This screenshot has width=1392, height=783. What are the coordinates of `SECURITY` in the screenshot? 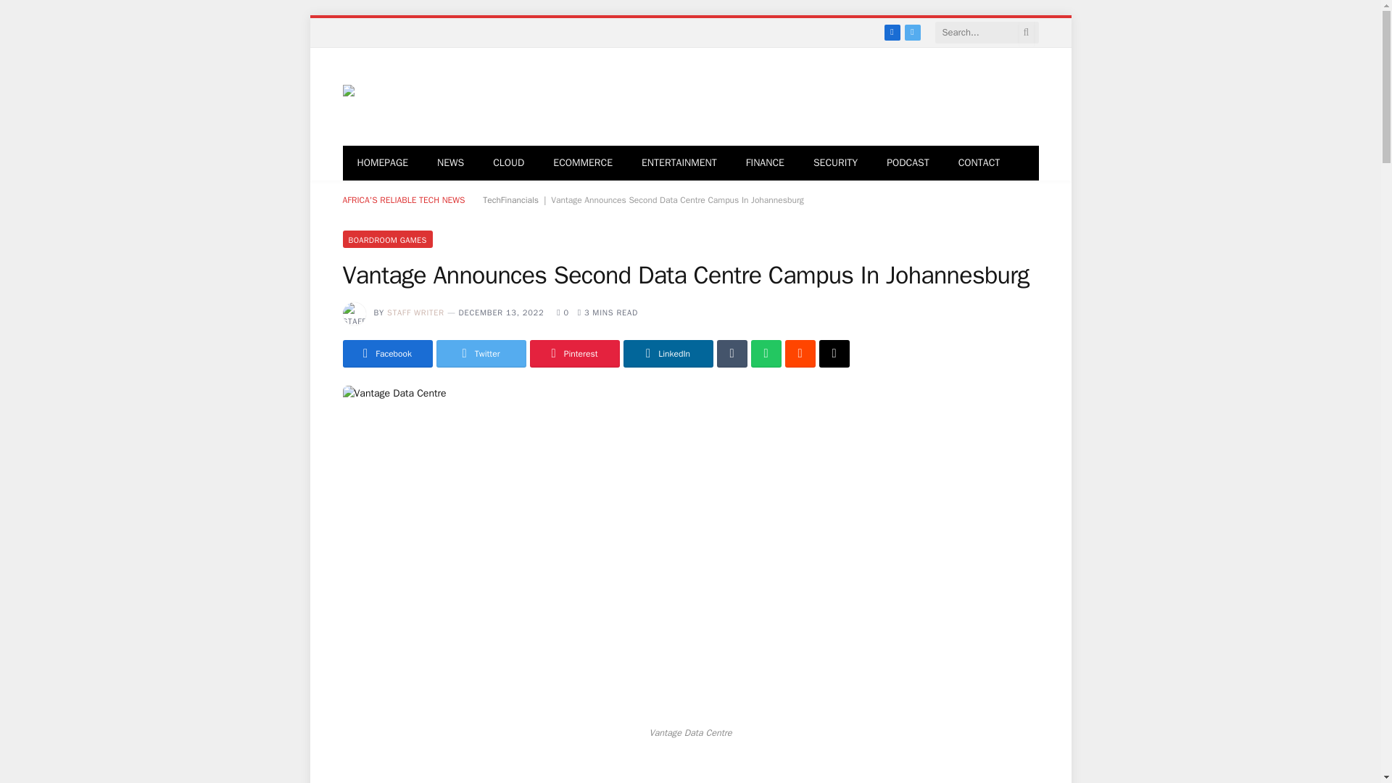 It's located at (835, 162).